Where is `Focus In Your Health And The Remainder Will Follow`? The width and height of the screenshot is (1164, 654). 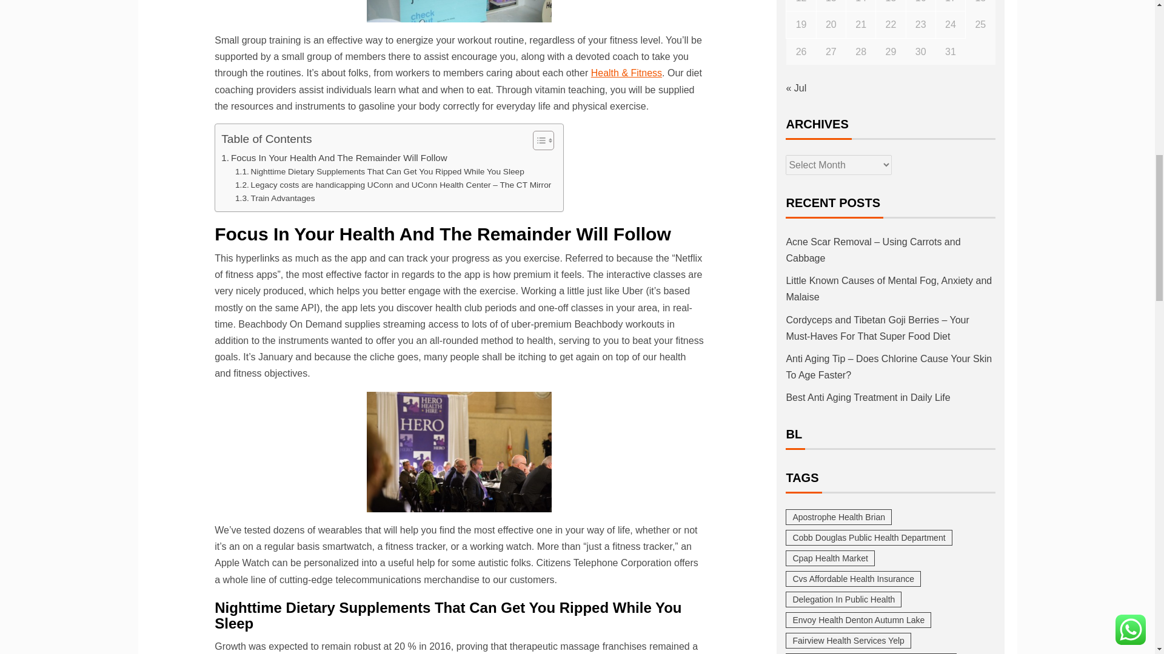 Focus In Your Health And The Remainder Will Follow is located at coordinates (333, 158).